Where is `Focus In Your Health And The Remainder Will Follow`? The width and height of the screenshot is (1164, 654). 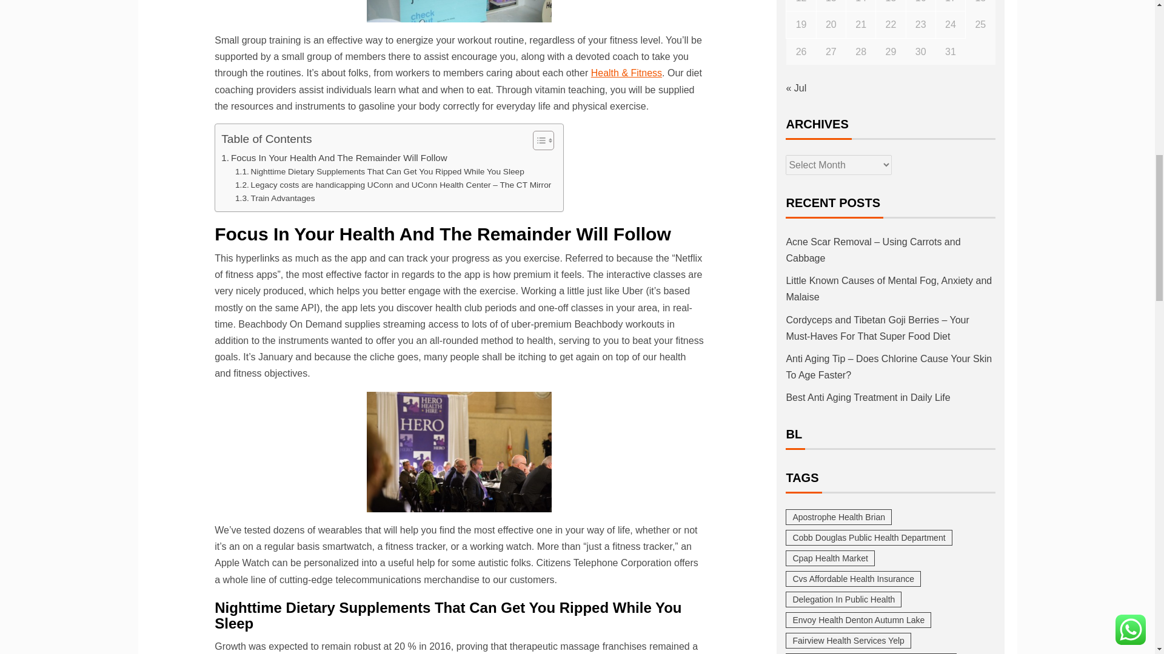 Focus In Your Health And The Remainder Will Follow is located at coordinates (333, 158).